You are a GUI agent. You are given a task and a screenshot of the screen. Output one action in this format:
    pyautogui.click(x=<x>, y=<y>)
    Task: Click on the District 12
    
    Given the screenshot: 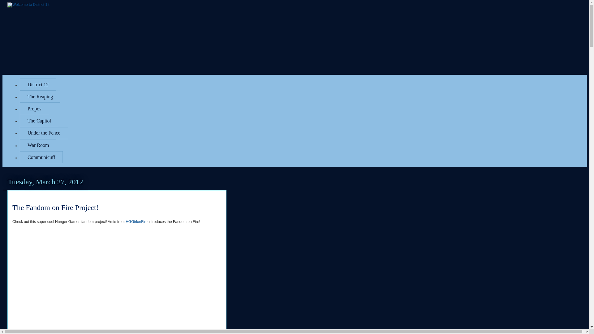 What is the action you would take?
    pyautogui.click(x=38, y=84)
    